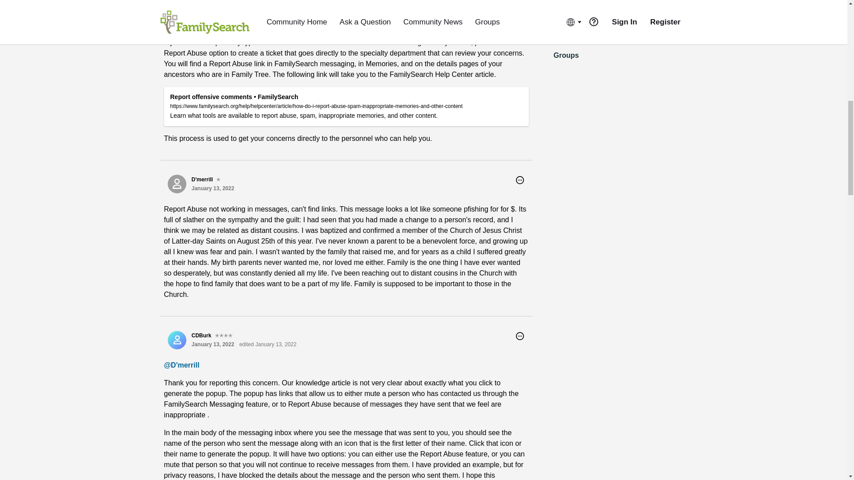 Image resolution: width=854 pixels, height=480 pixels. I want to click on CDBurk, so click(177, 4).